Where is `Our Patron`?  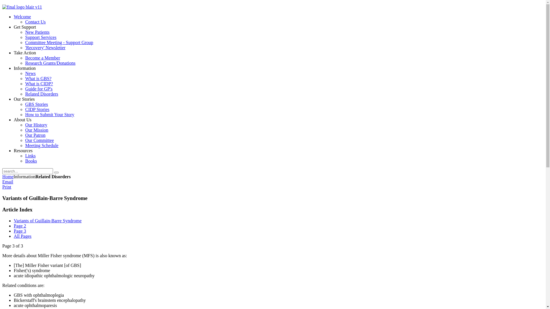
Our Patron is located at coordinates (36, 135).